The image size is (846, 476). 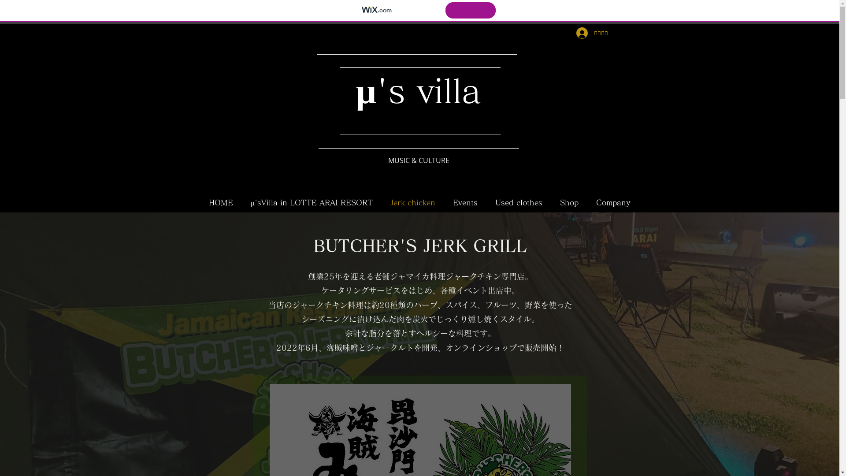 I want to click on Events, so click(x=465, y=203).